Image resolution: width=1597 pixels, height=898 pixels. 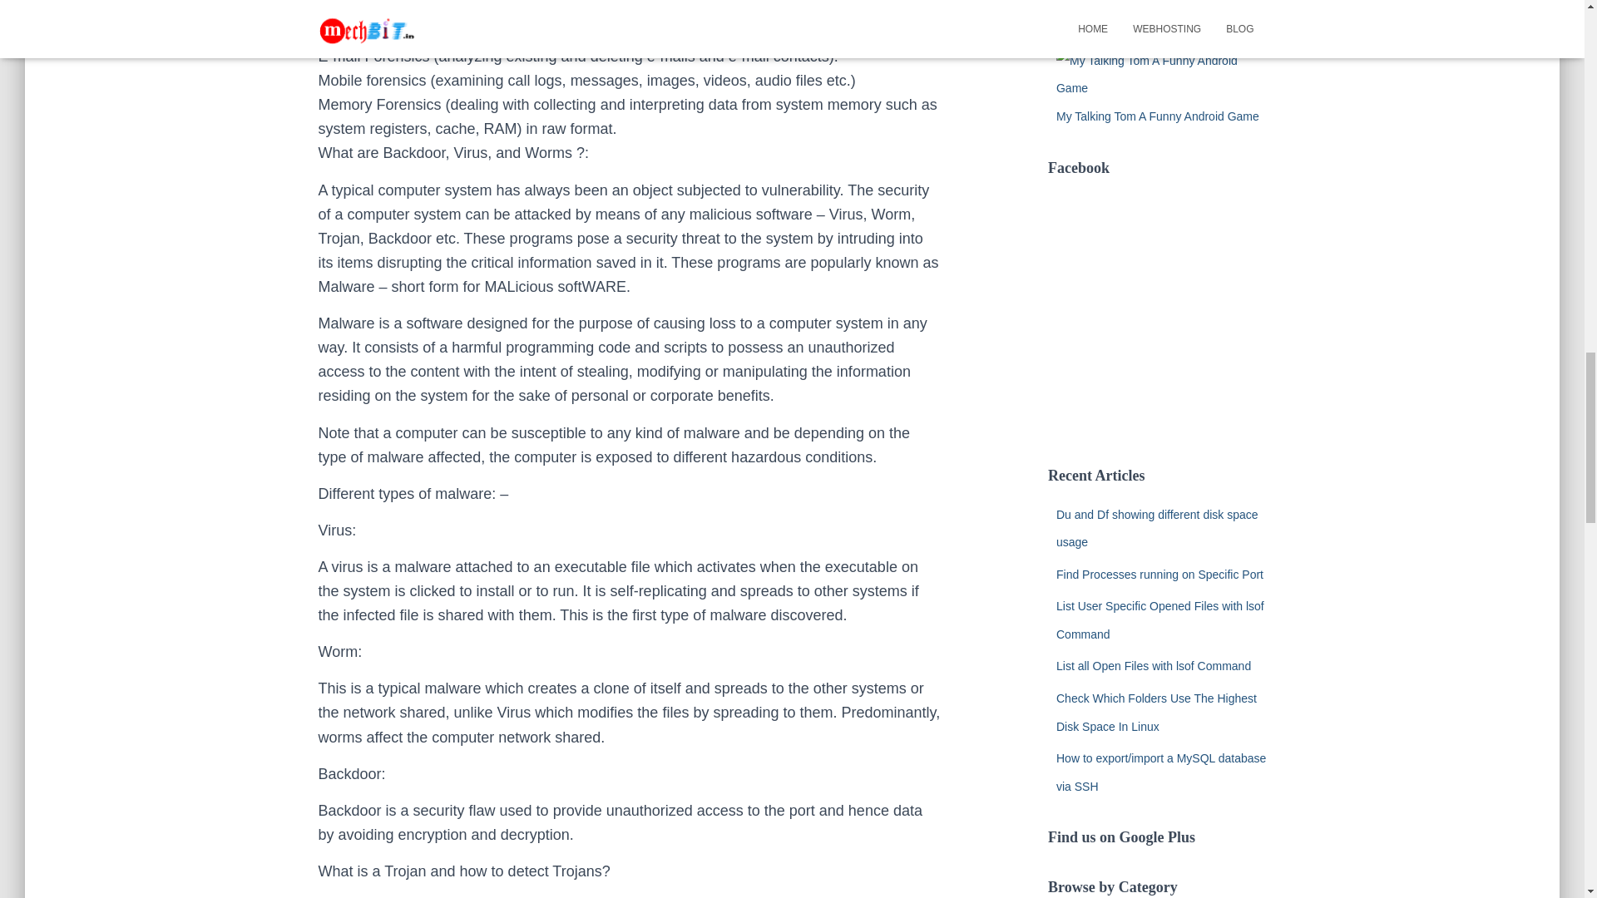 What do you see at coordinates (1159, 620) in the screenshot?
I see `List User Specific Opened Files with lsof Command` at bounding box center [1159, 620].